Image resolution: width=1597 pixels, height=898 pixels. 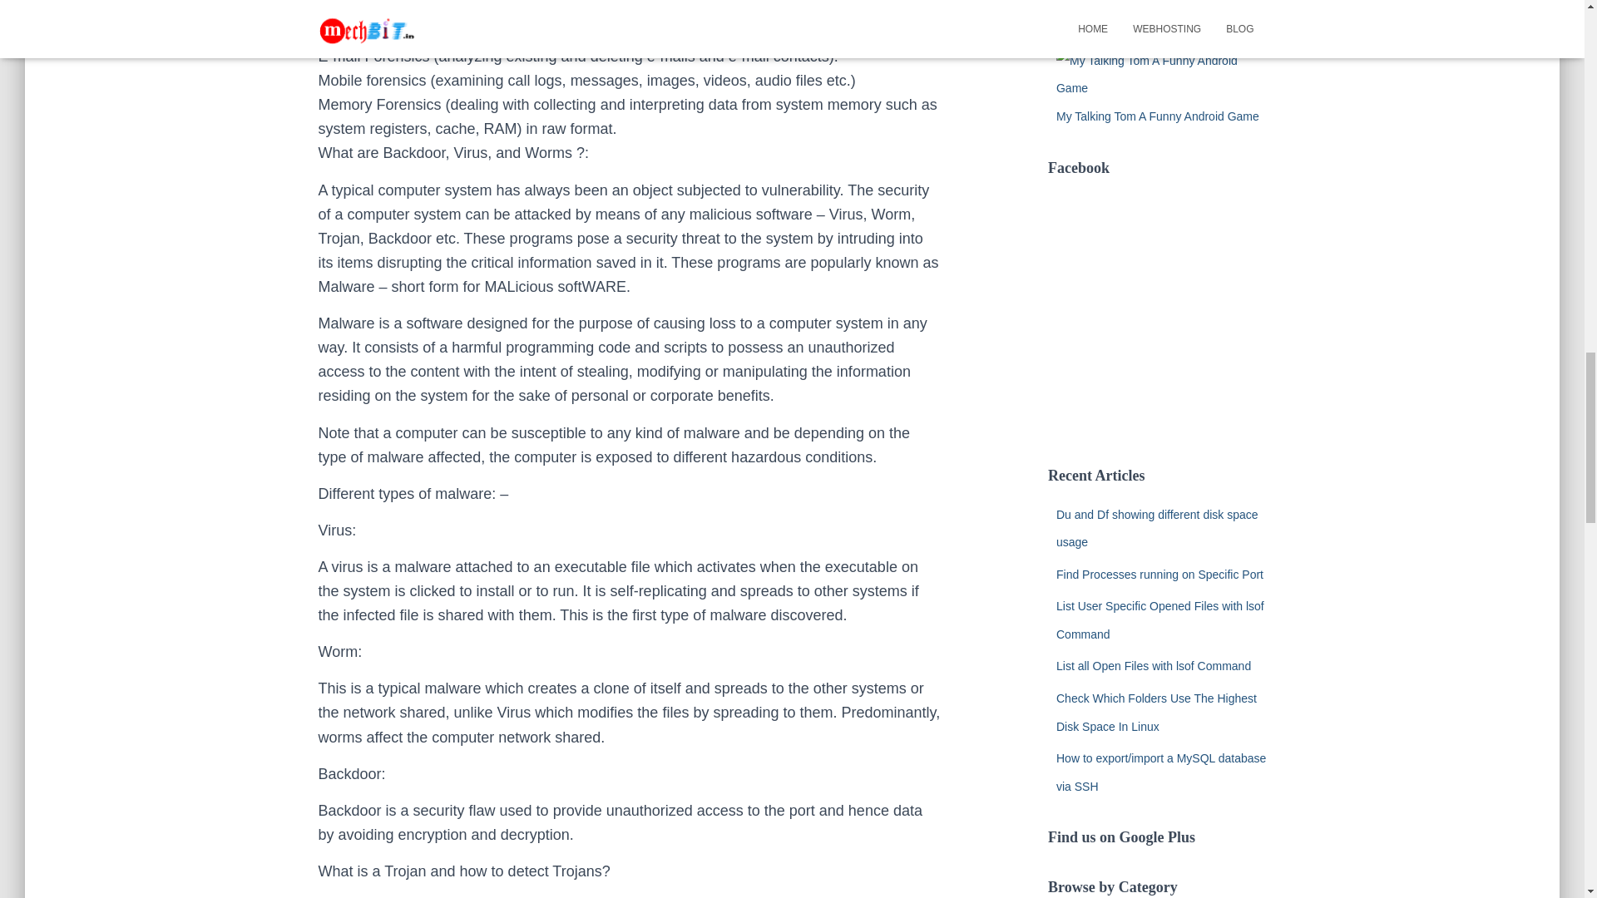 What do you see at coordinates (1159, 620) in the screenshot?
I see `List User Specific Opened Files with lsof Command` at bounding box center [1159, 620].